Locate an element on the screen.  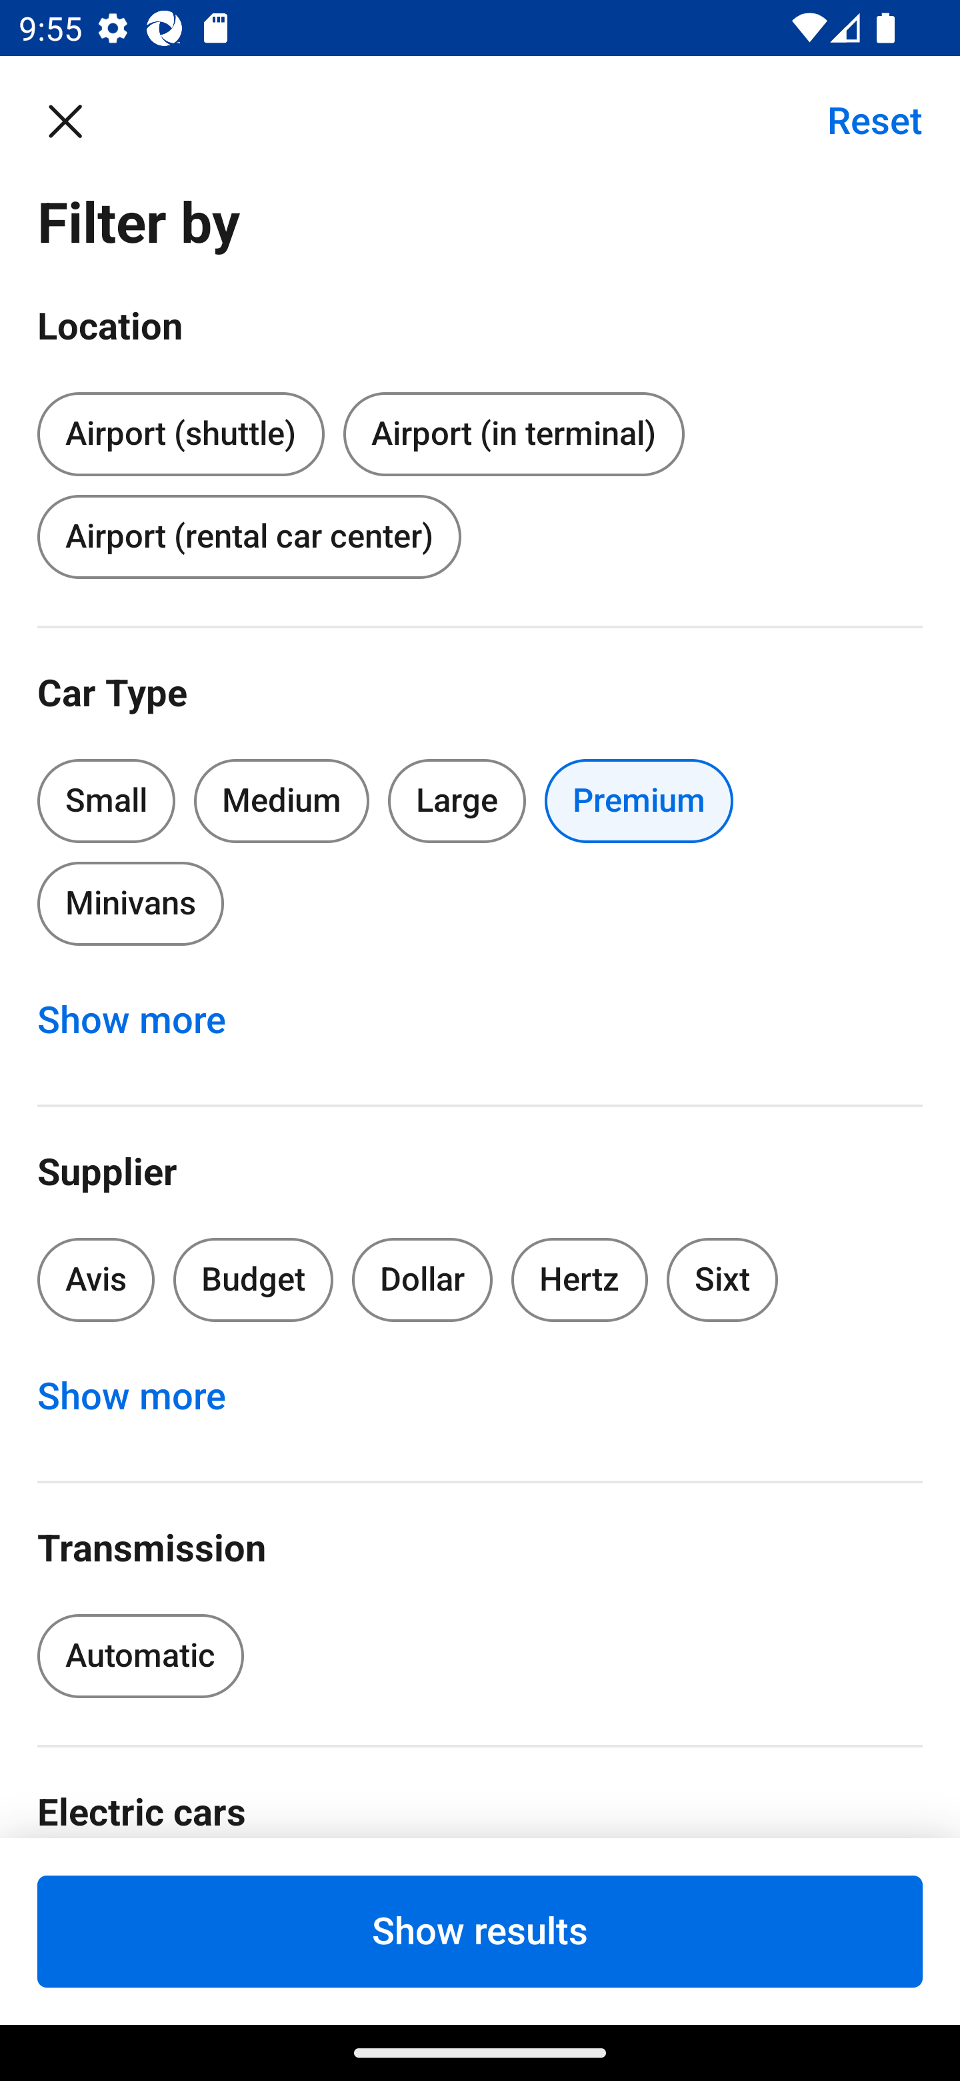
Minivans is located at coordinates (130, 903).